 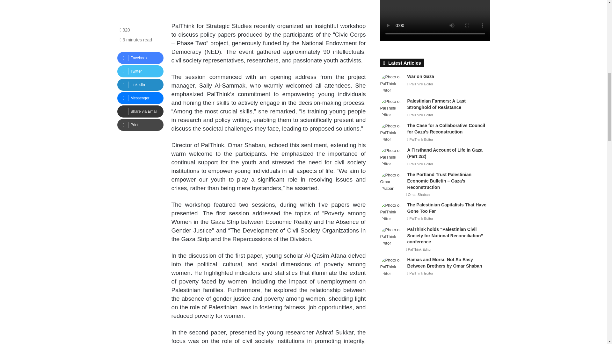 What do you see at coordinates (140, 111) in the screenshot?
I see `Share via Email` at bounding box center [140, 111].